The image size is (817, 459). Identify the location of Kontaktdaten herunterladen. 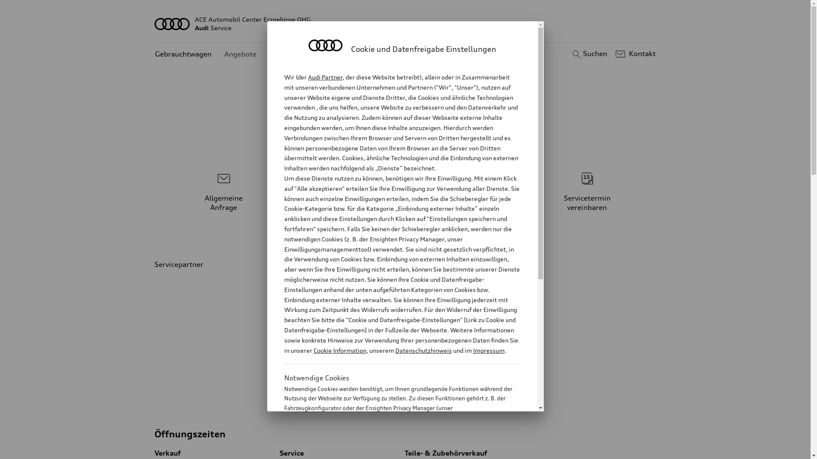
(464, 387).